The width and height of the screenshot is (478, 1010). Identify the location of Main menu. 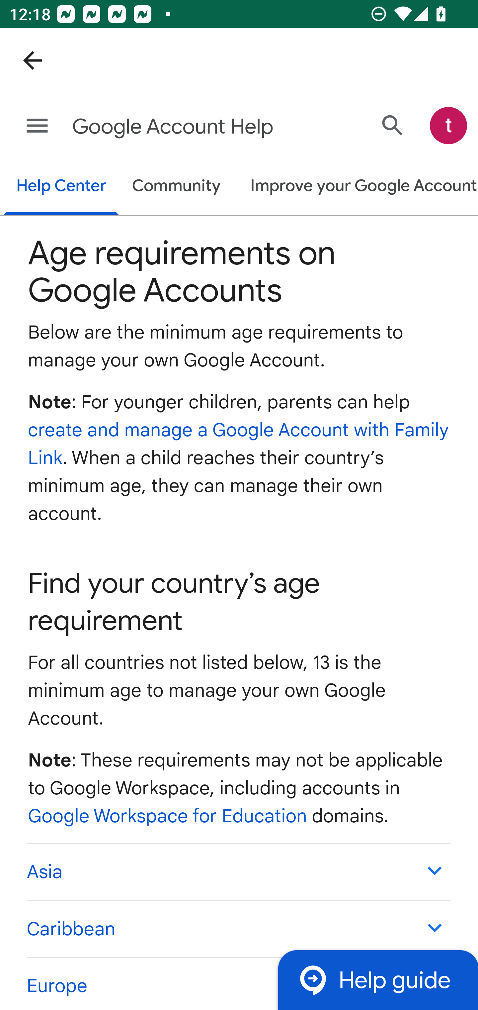
(37, 126).